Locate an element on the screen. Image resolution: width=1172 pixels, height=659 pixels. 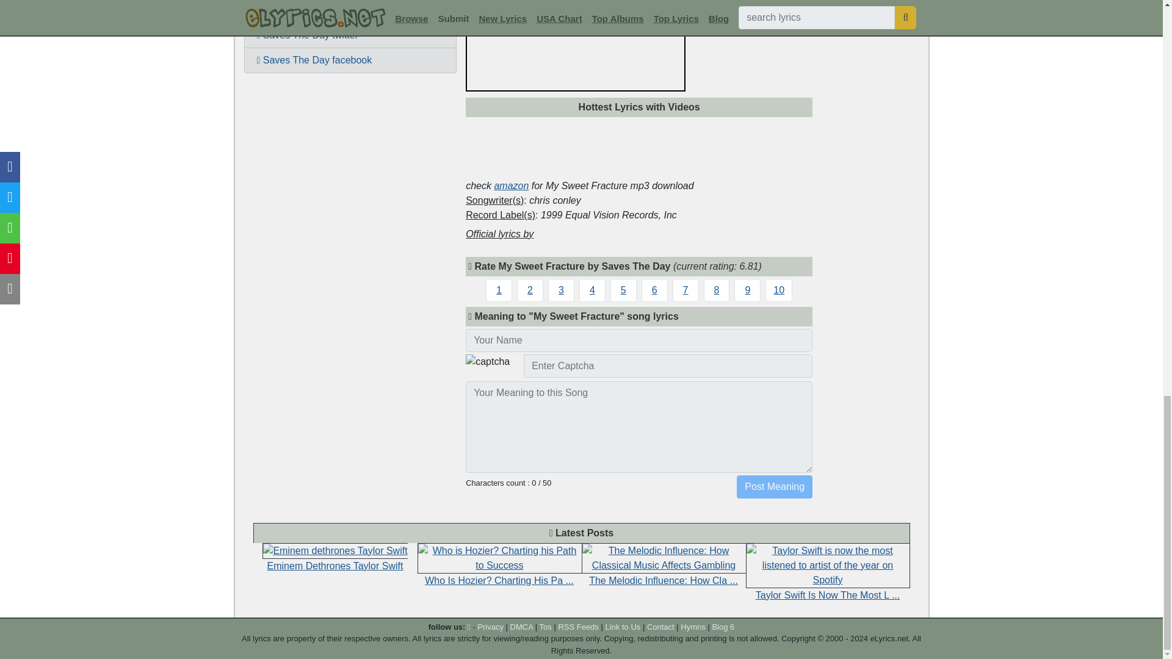
1 is located at coordinates (499, 289).